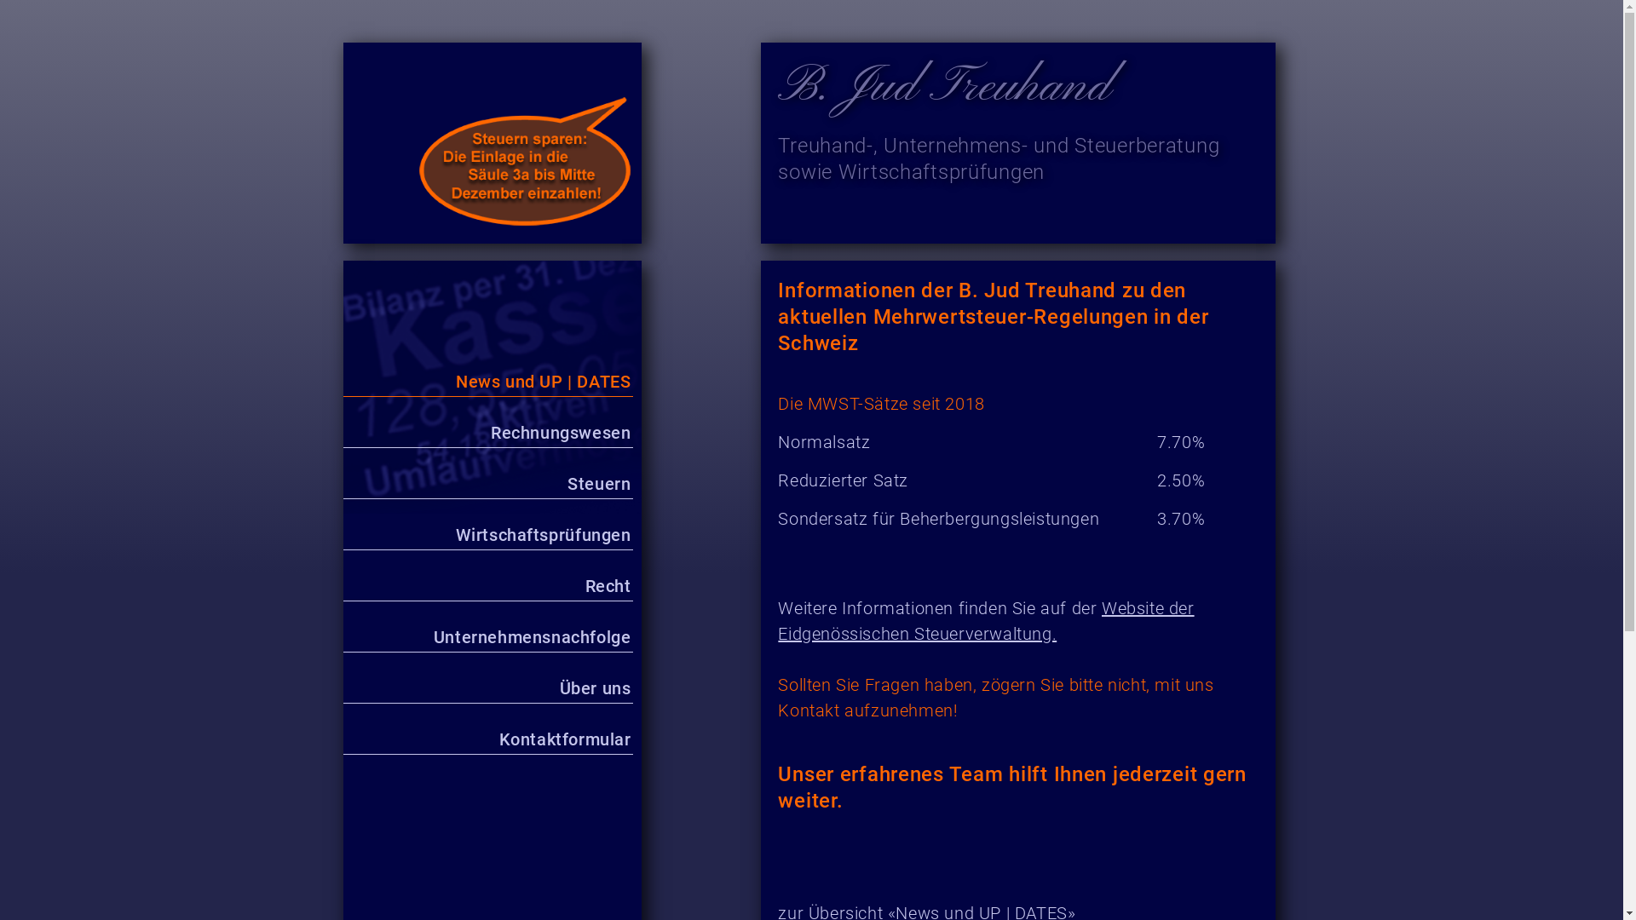 The width and height of the screenshot is (1636, 920). Describe the element at coordinates (944, 88) in the screenshot. I see `B. Jud Treuhand` at that location.